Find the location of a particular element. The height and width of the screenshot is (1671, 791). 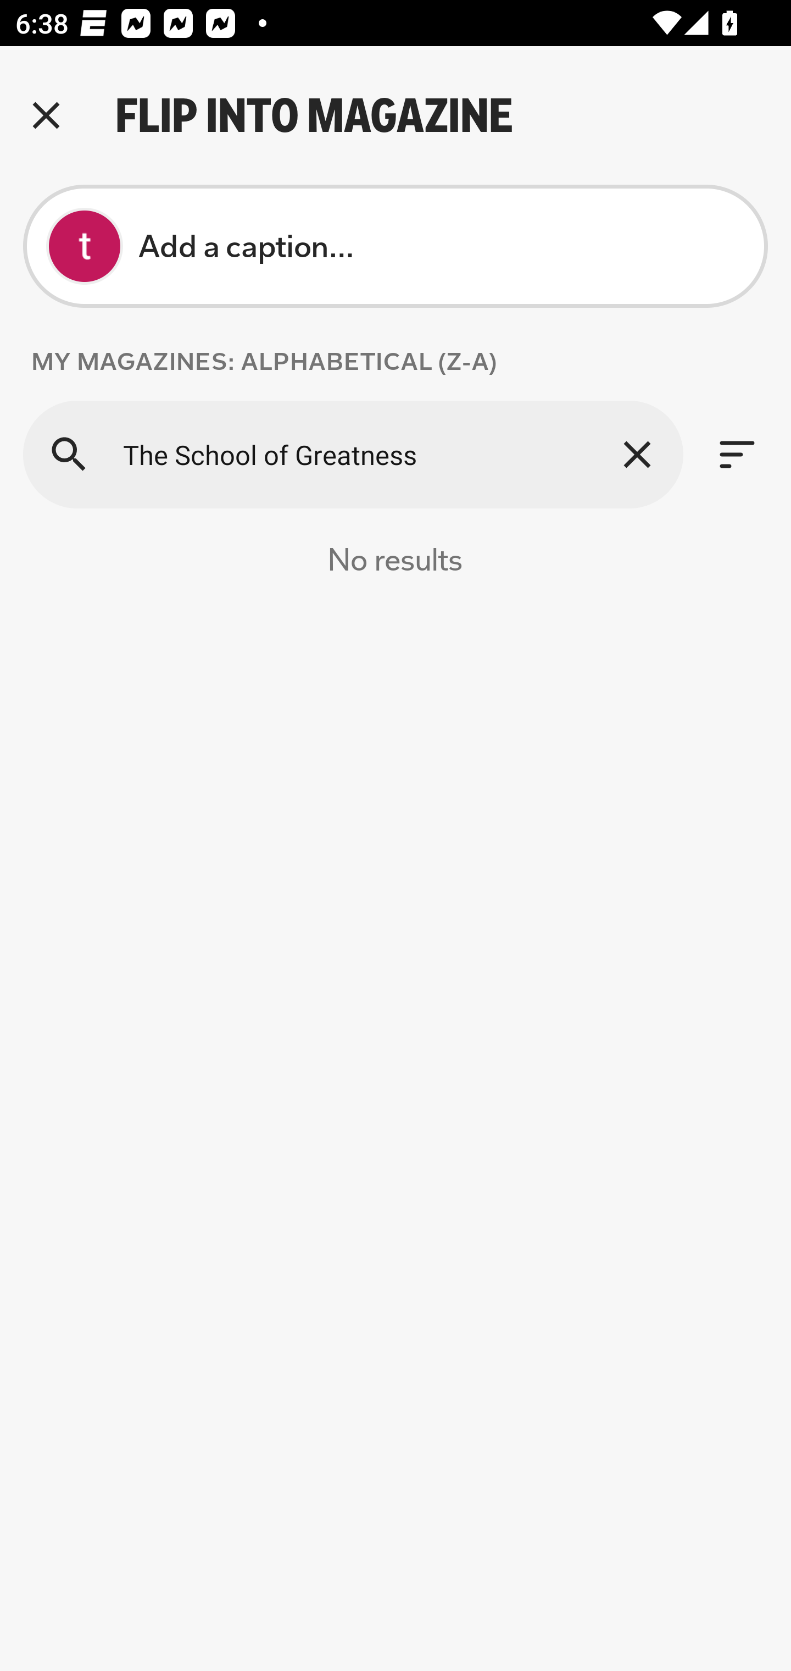

test appium Add a caption… is located at coordinates (396, 246).